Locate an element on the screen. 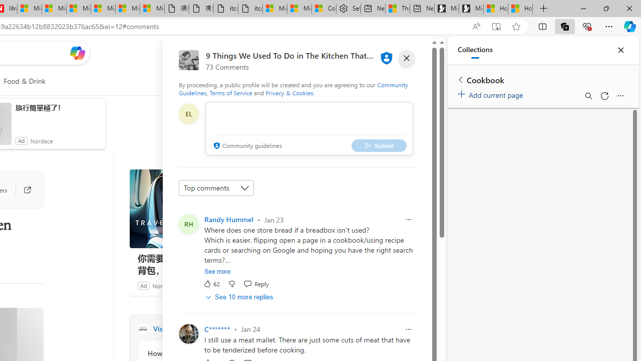 The height and width of the screenshot is (361, 641). Add current page is located at coordinates (492, 93).